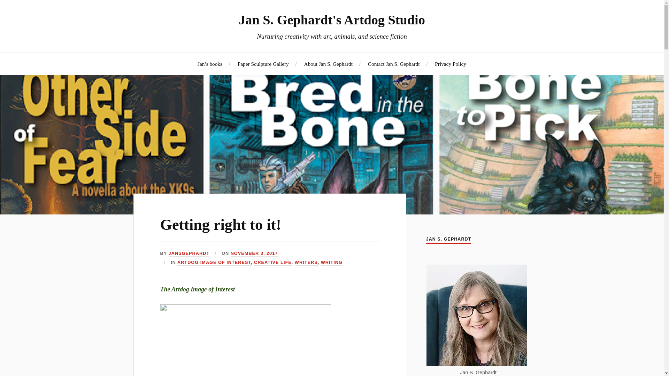 This screenshot has height=376, width=669. What do you see at coordinates (189, 253) in the screenshot?
I see `Posts by jansgephardt` at bounding box center [189, 253].